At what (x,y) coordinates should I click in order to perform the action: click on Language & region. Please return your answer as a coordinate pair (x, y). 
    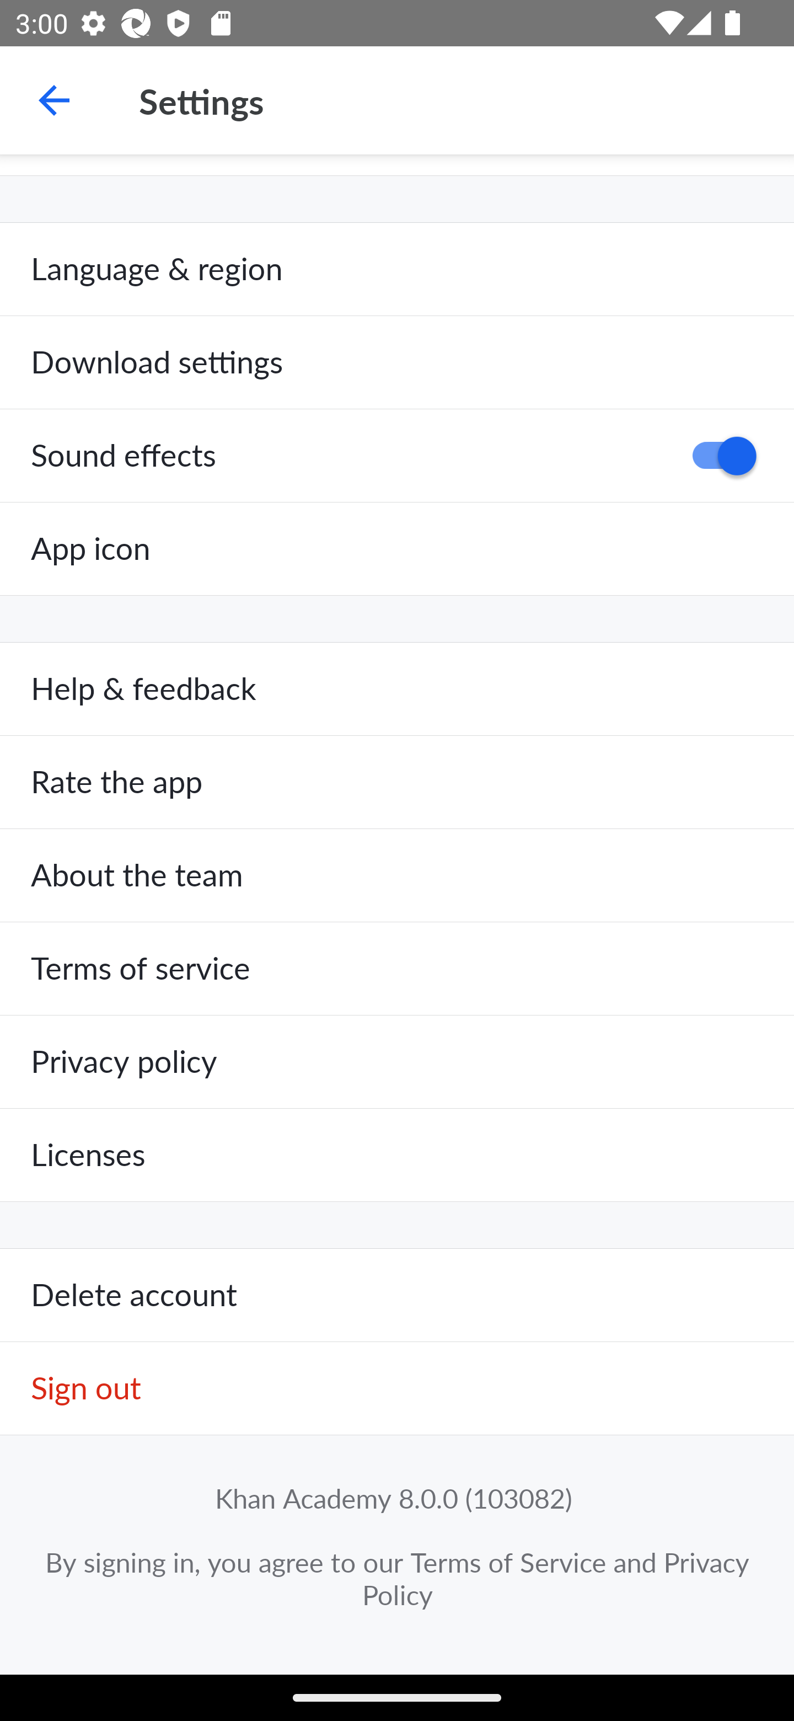
    Looking at the image, I should click on (397, 269).